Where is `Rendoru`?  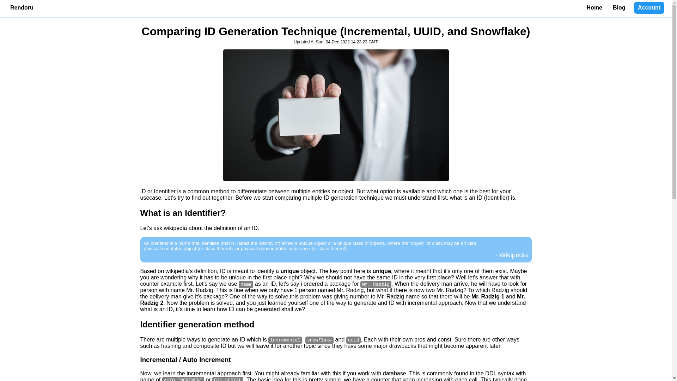 Rendoru is located at coordinates (22, 8).